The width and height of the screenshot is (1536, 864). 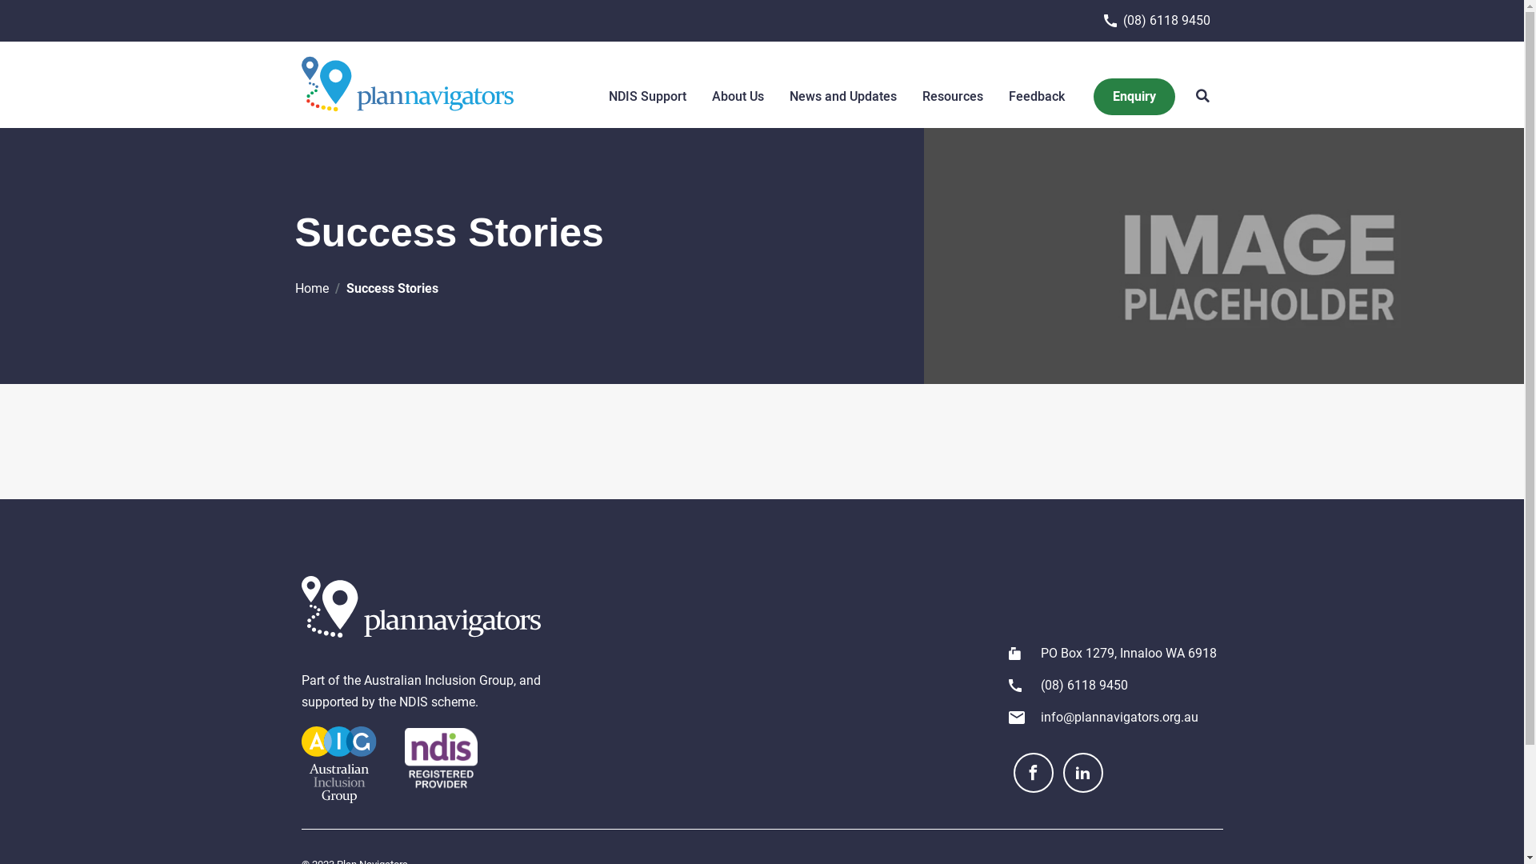 What do you see at coordinates (1118, 718) in the screenshot?
I see `info@plannavigators.org.au` at bounding box center [1118, 718].